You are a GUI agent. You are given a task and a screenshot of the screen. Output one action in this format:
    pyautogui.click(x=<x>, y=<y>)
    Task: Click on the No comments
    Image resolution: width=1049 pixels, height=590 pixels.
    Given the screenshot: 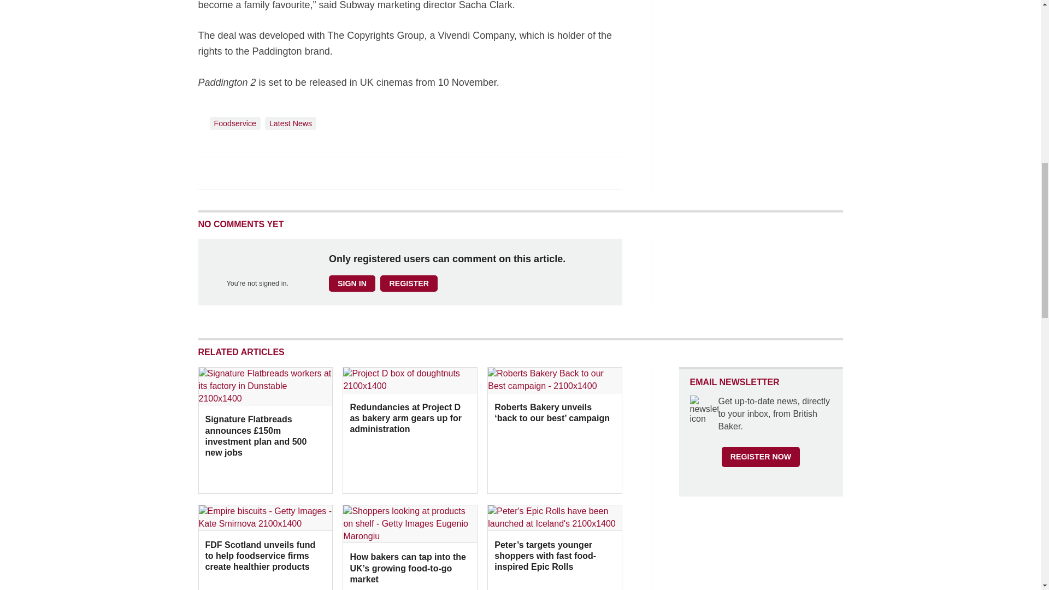 What is the action you would take?
    pyautogui.click(x=605, y=179)
    